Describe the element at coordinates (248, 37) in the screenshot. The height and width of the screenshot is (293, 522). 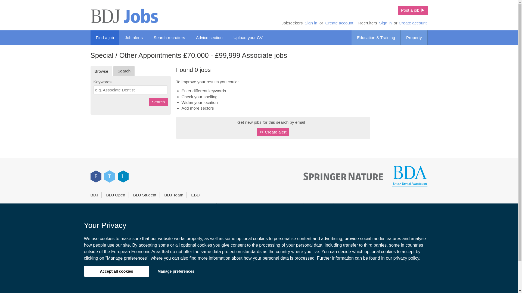
I see `Upload your CV` at that location.